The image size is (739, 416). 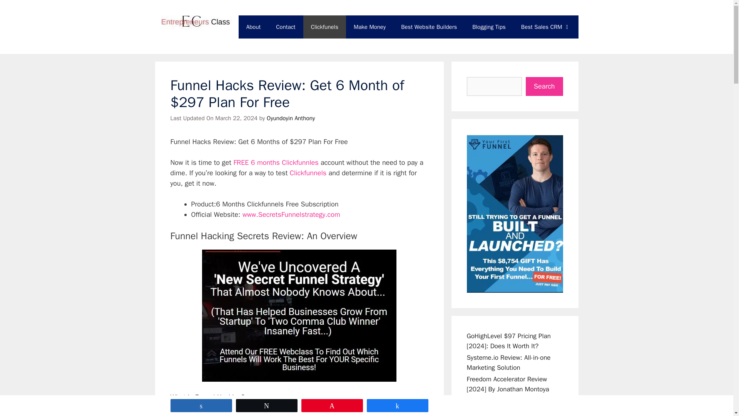 What do you see at coordinates (324, 27) in the screenshot?
I see `Clickfunels` at bounding box center [324, 27].